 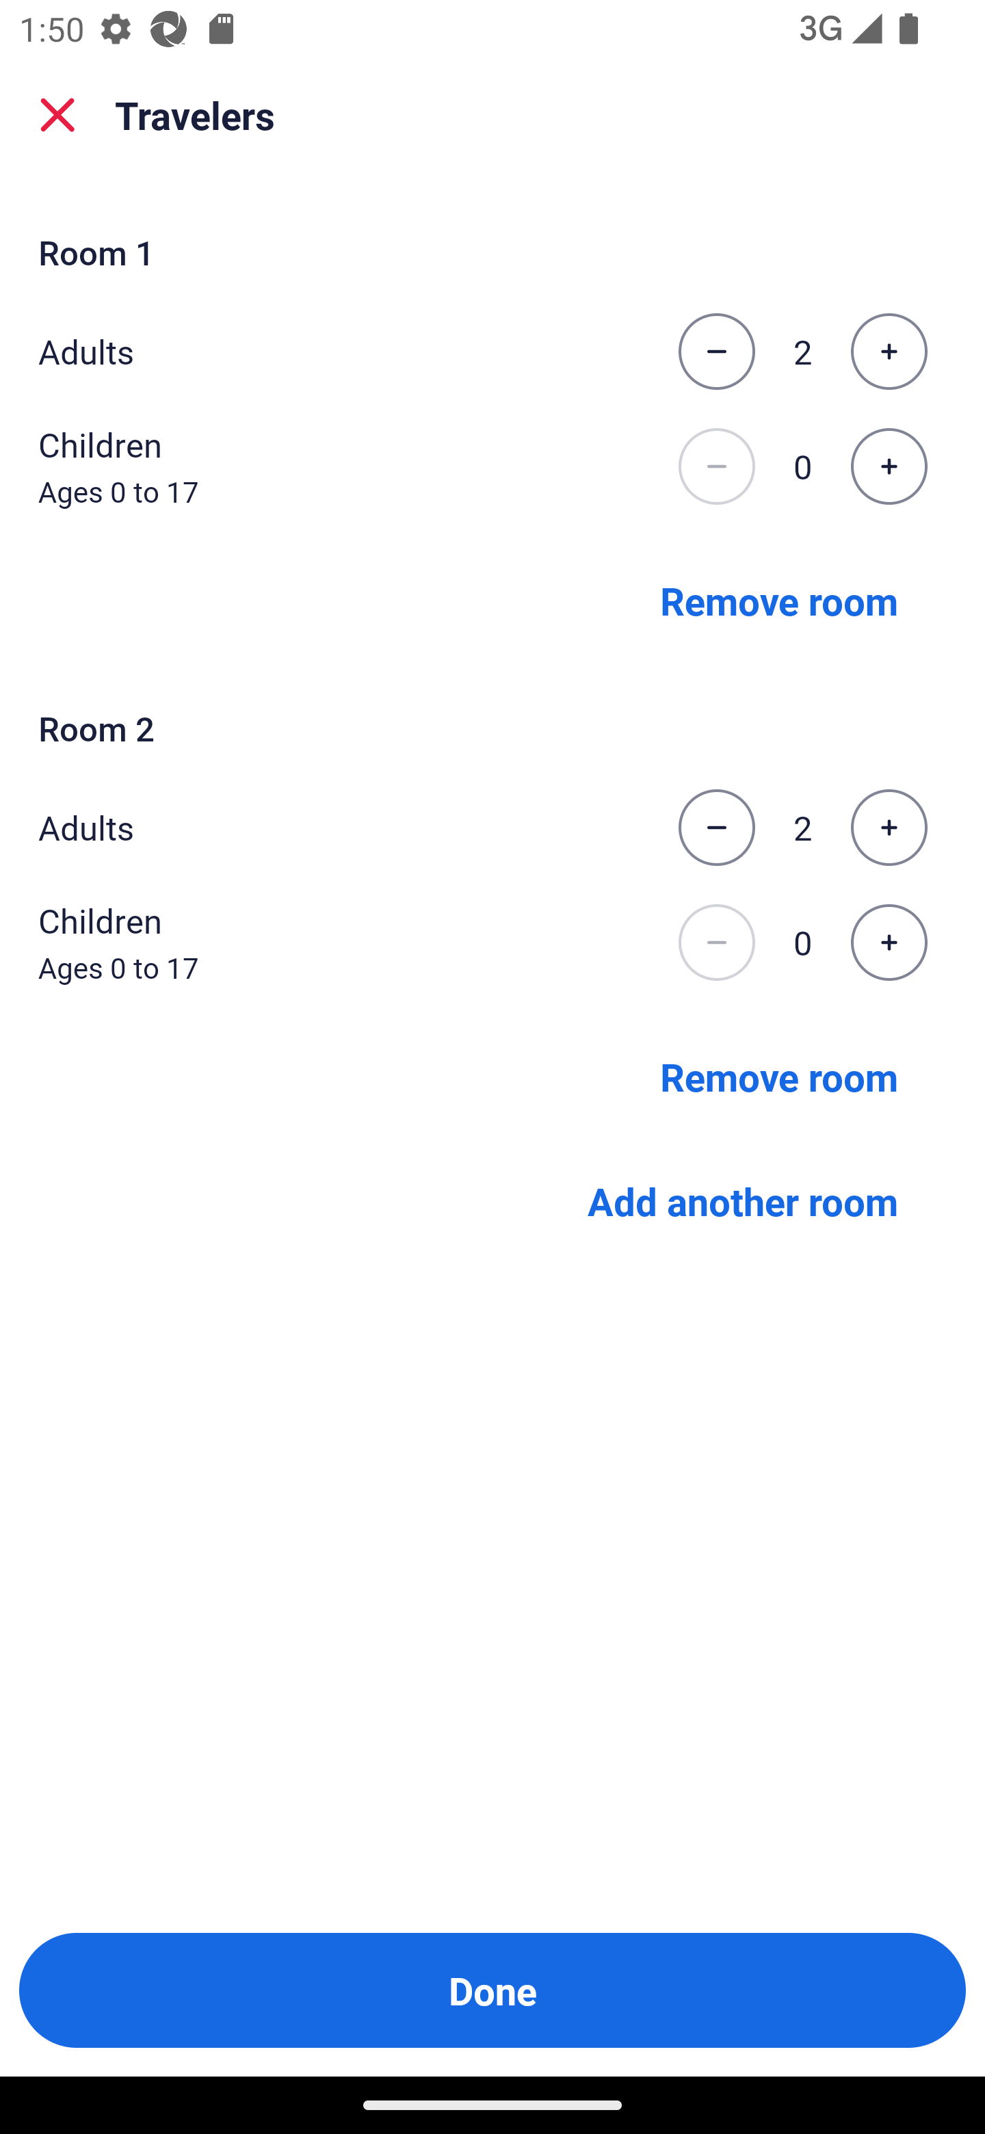 I want to click on Decrease the number of children, so click(x=716, y=467).